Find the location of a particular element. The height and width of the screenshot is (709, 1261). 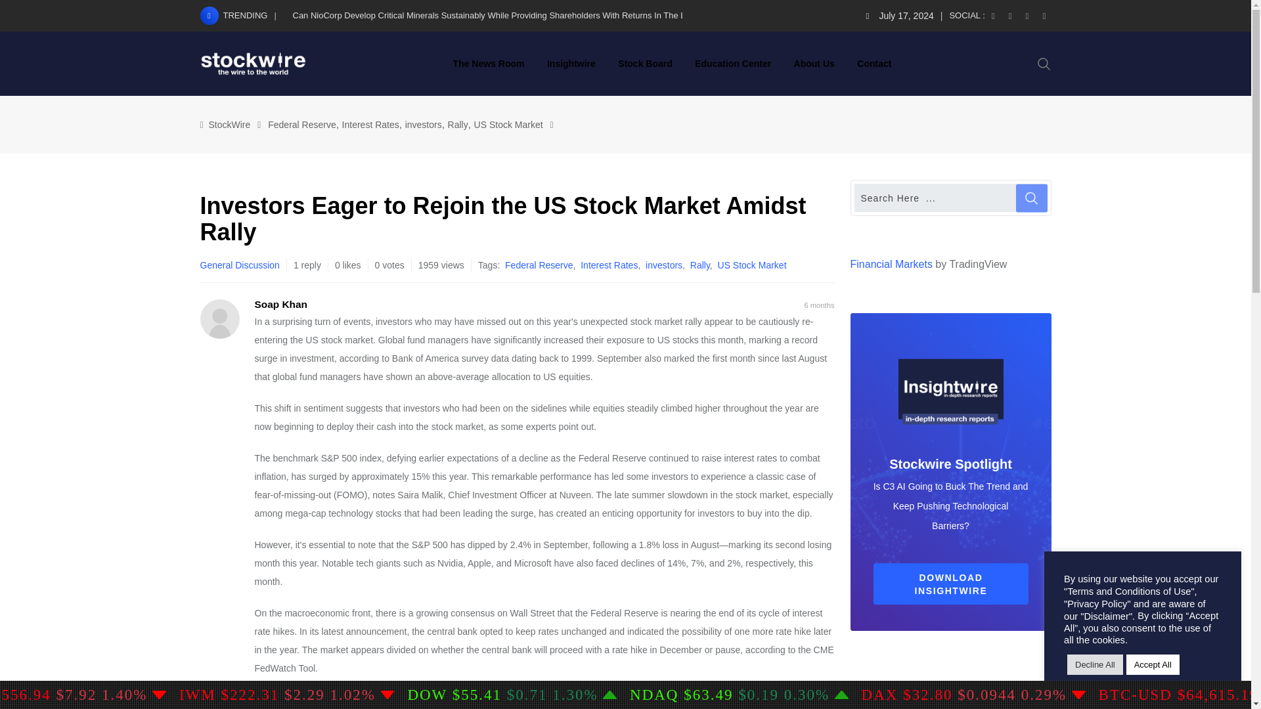

Soap Khan Profile is located at coordinates (281, 303).